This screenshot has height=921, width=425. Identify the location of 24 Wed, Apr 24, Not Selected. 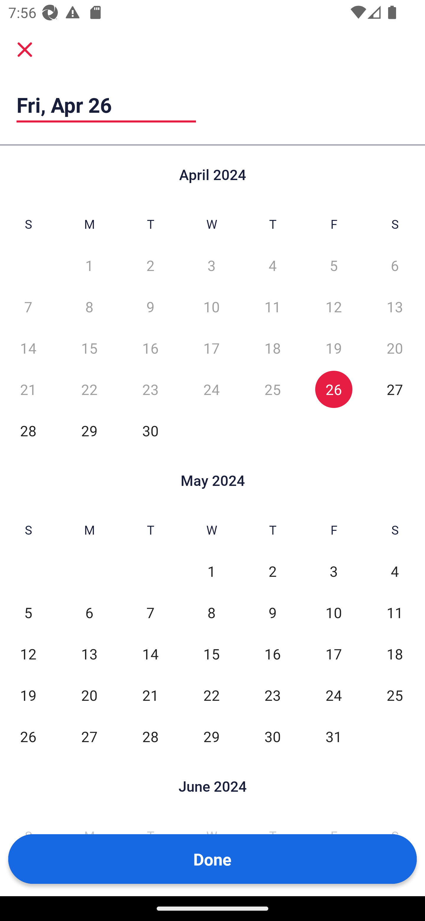
(211, 389).